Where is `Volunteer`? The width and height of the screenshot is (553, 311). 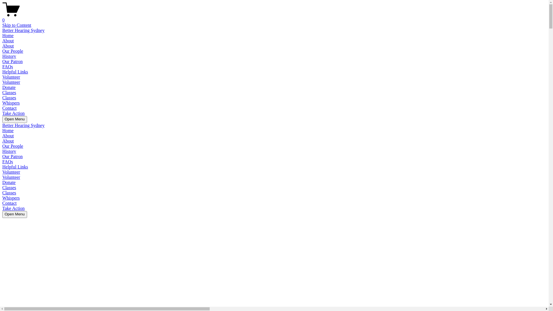 Volunteer is located at coordinates (11, 177).